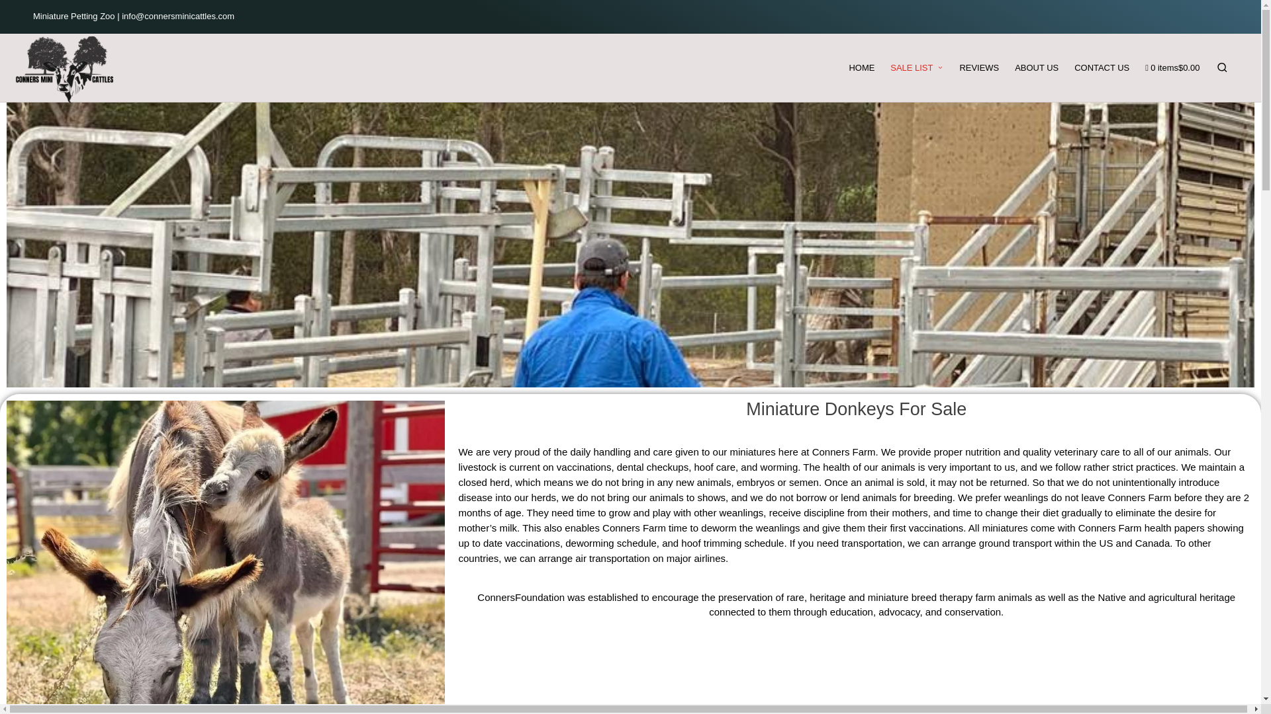  What do you see at coordinates (861, 67) in the screenshot?
I see `HOME` at bounding box center [861, 67].